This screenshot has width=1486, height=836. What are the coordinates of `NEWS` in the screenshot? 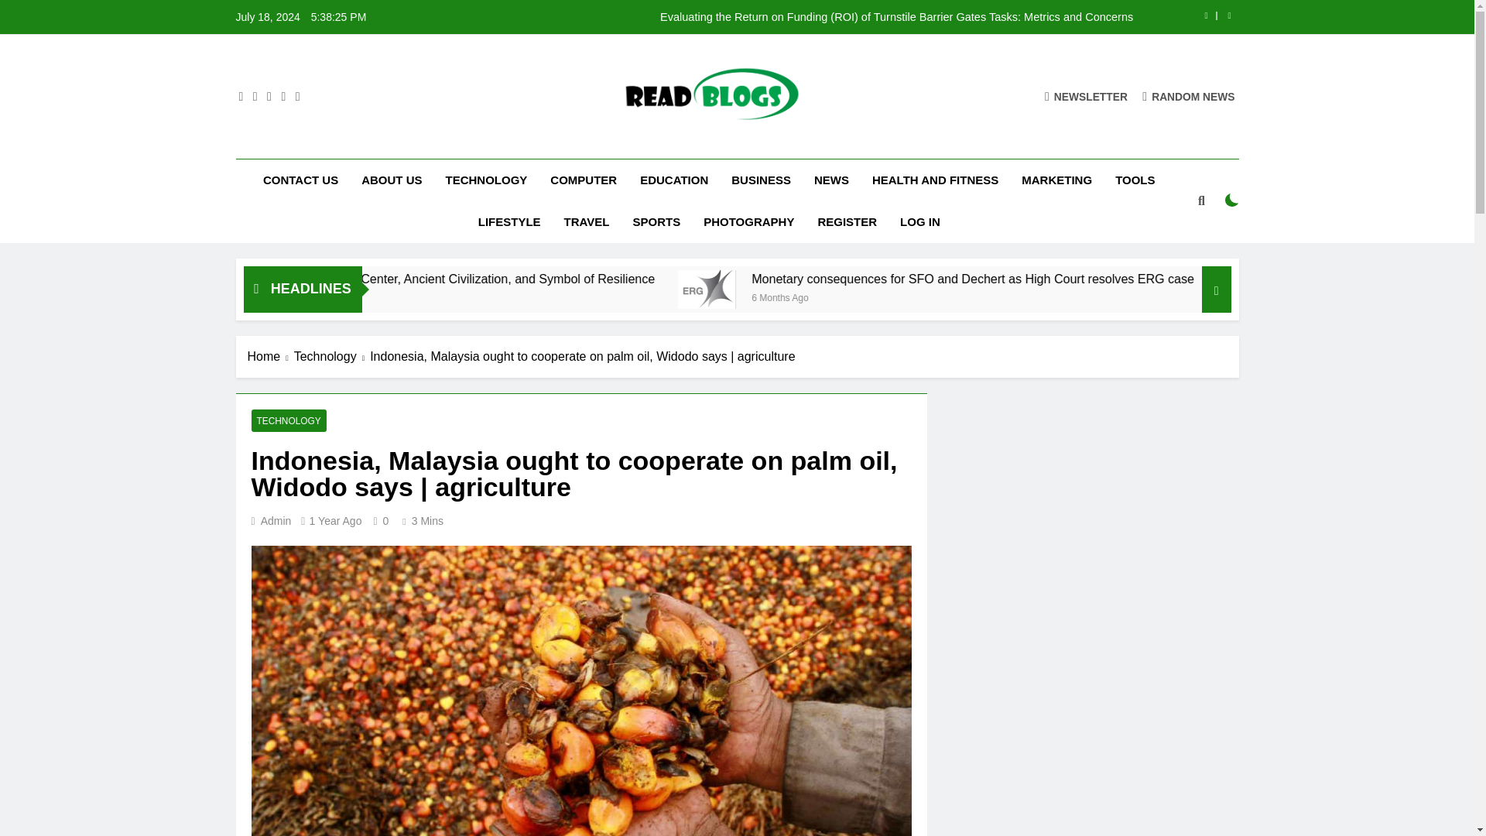 It's located at (831, 180).